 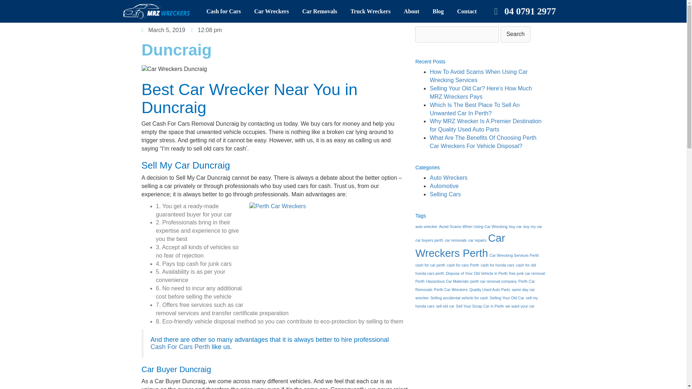 What do you see at coordinates (515, 34) in the screenshot?
I see `Search` at bounding box center [515, 34].